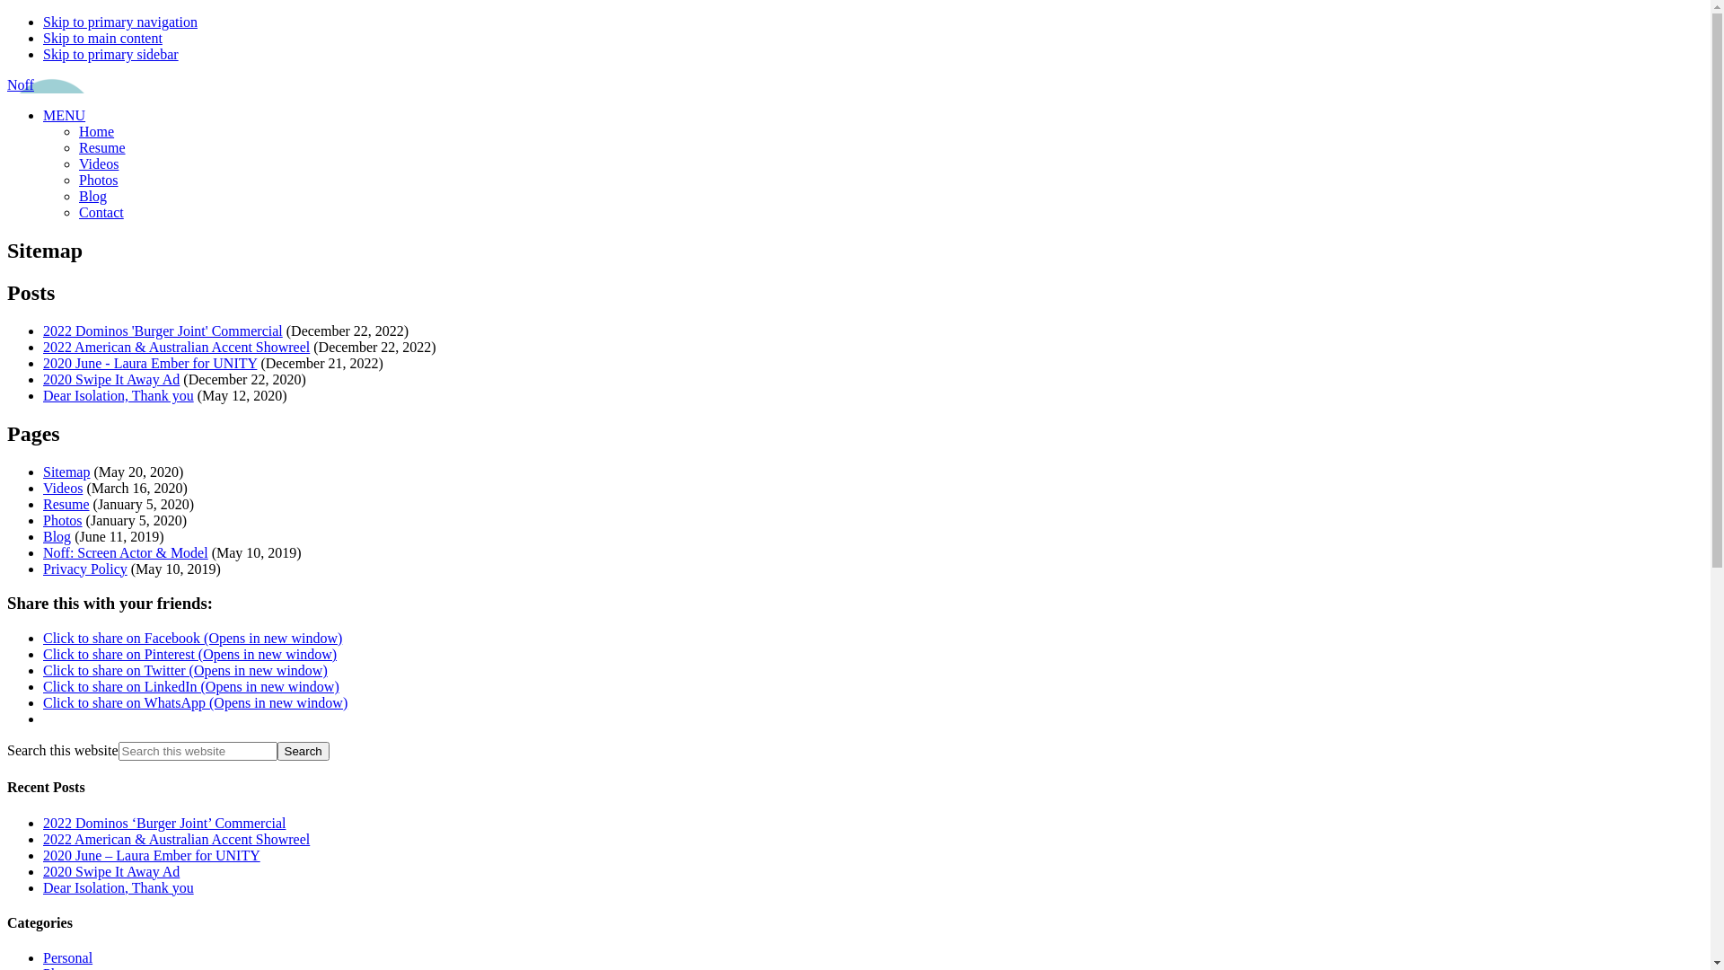 The width and height of the screenshot is (1724, 970). What do you see at coordinates (63, 521) in the screenshot?
I see `Photos` at bounding box center [63, 521].